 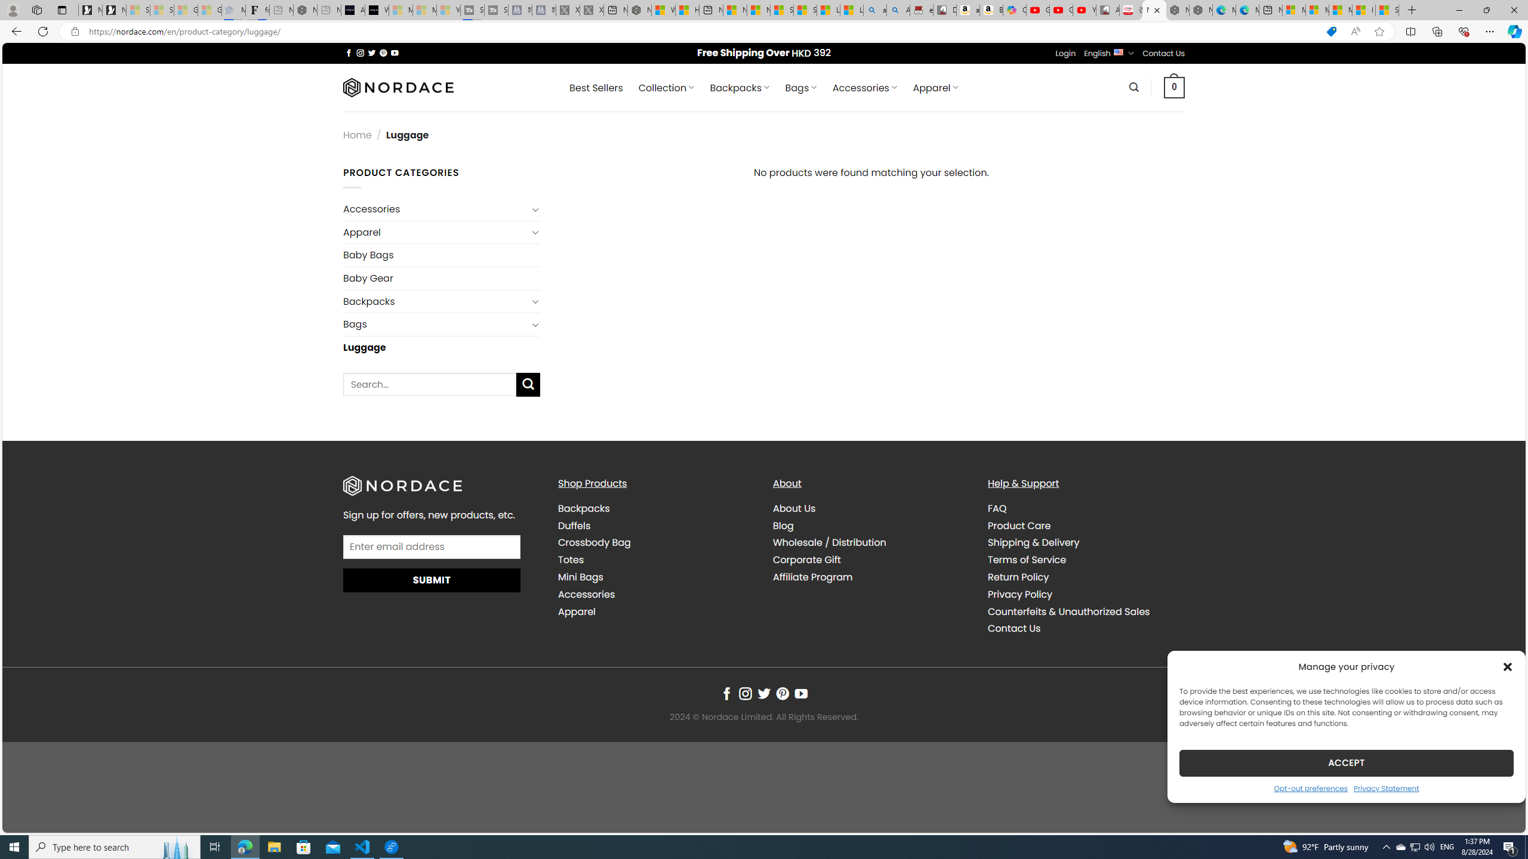 What do you see at coordinates (1061, 10) in the screenshot?
I see `Gloom - YouTube` at bounding box center [1061, 10].